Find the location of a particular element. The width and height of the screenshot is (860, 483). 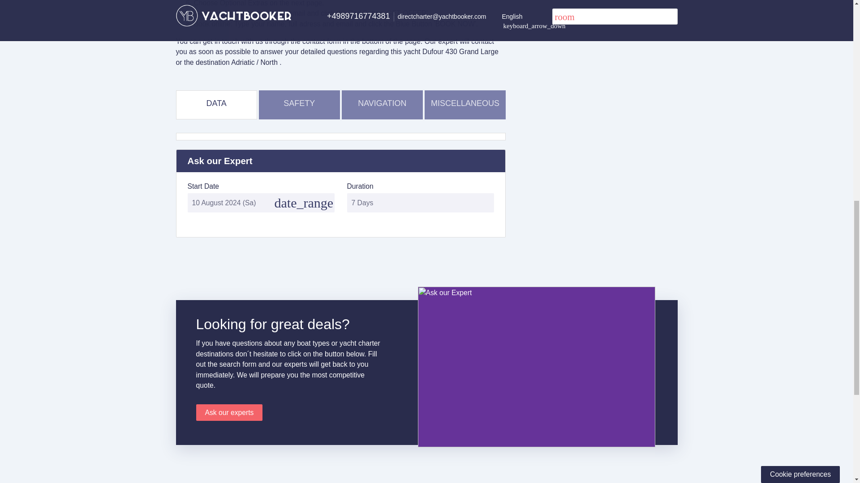

Ask our experts is located at coordinates (229, 412).